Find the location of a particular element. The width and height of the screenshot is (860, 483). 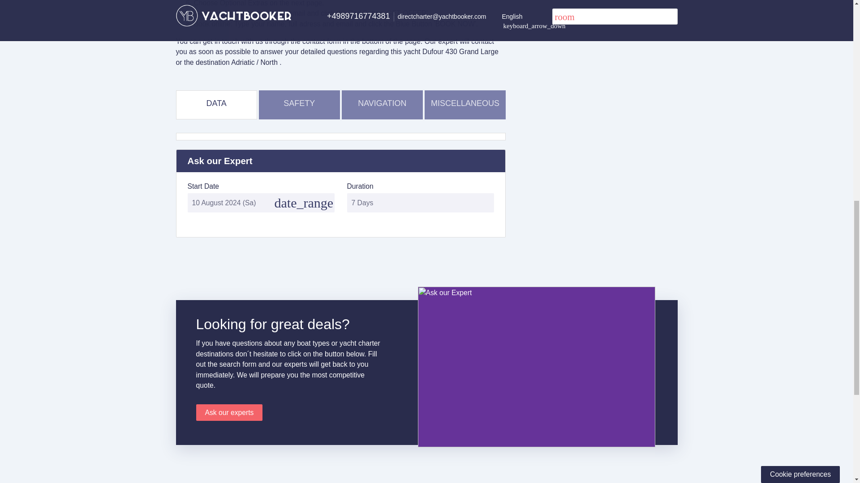

Ask our experts is located at coordinates (229, 412).